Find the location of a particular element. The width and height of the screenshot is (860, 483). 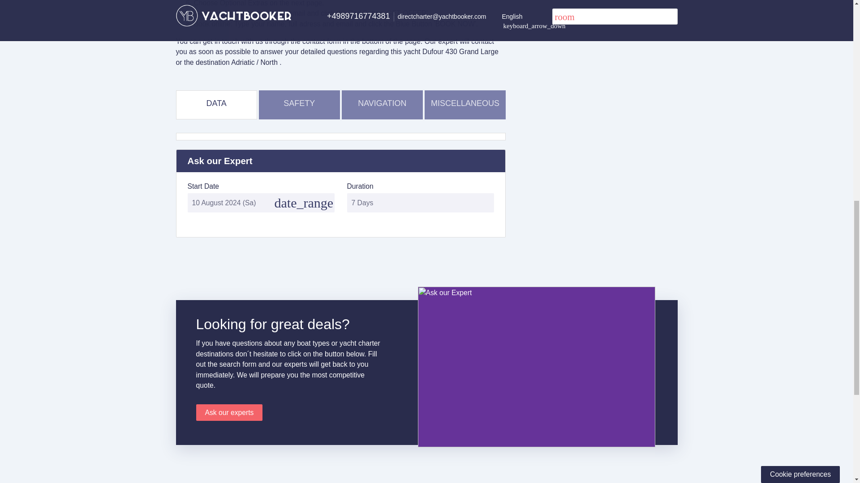

Ask our experts is located at coordinates (229, 412).